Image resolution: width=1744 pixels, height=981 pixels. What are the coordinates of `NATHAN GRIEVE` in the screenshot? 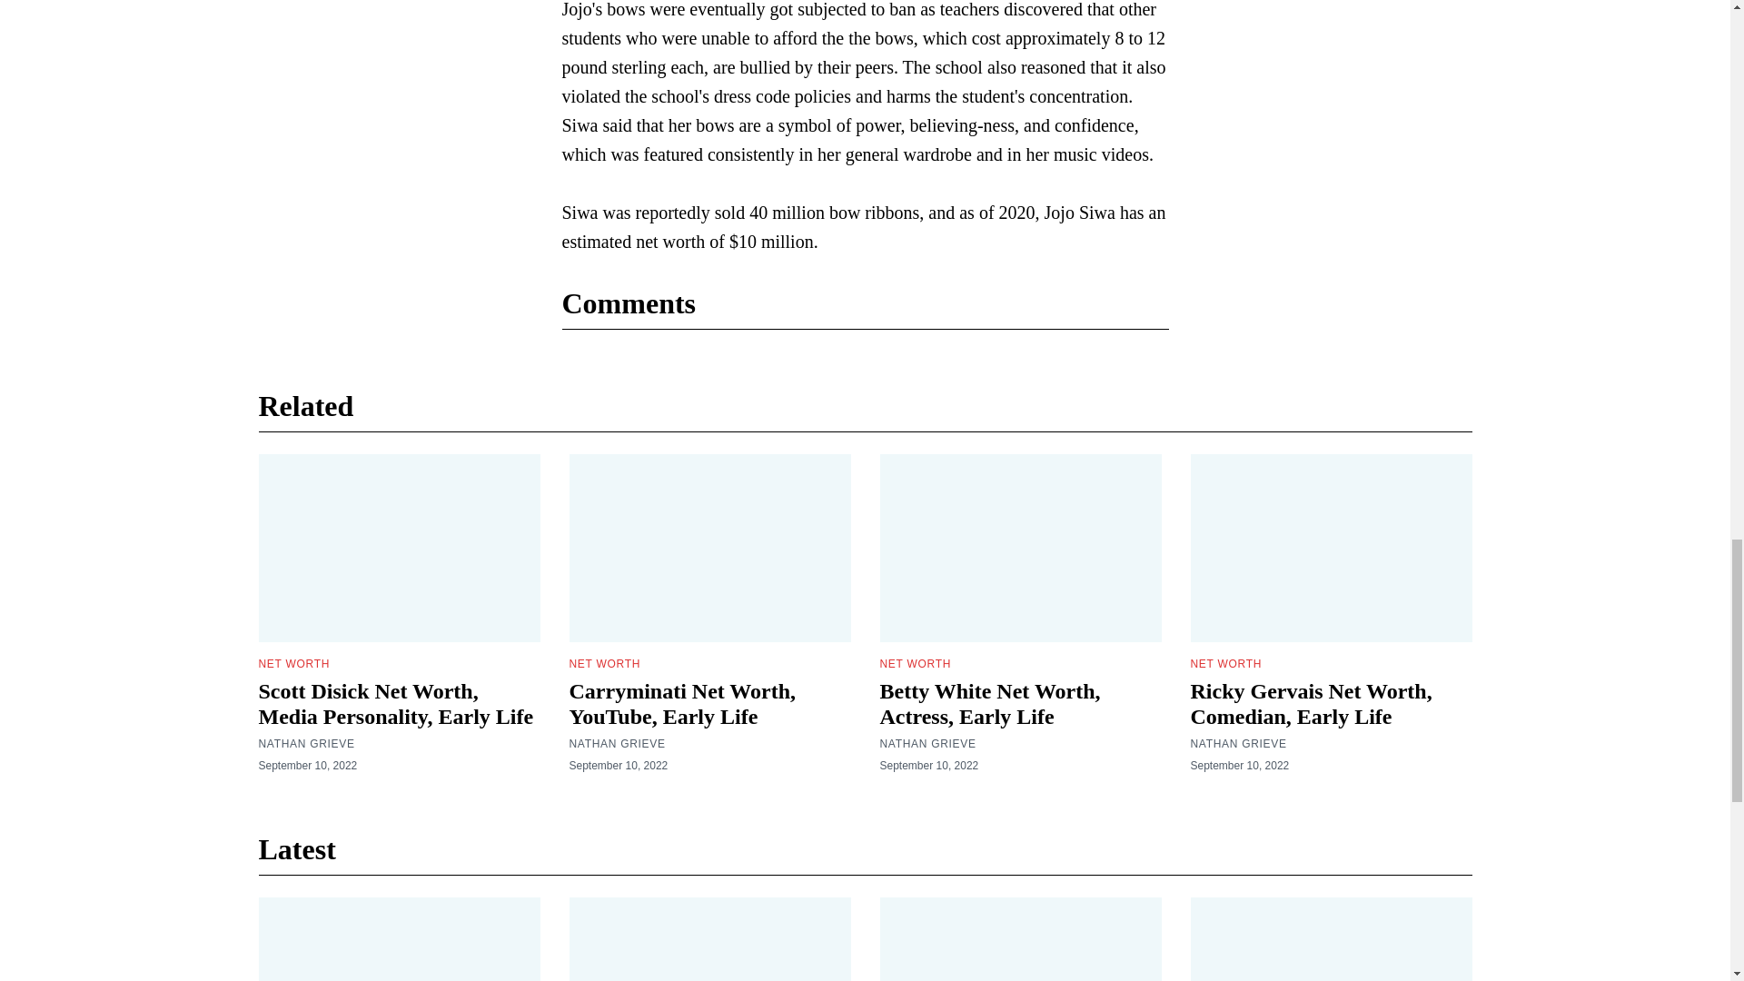 It's located at (1237, 744).